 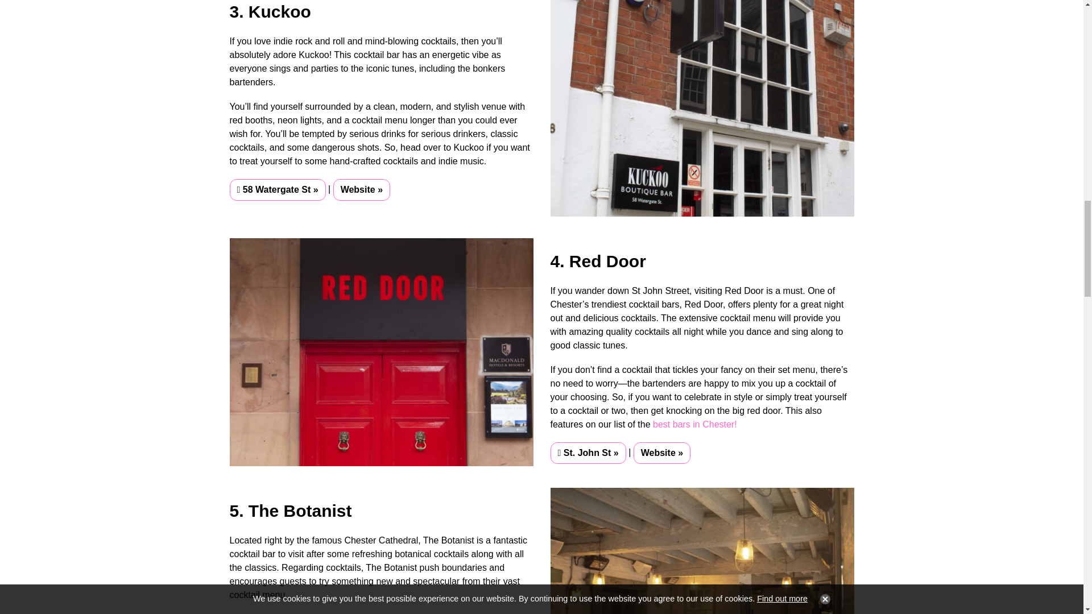 I want to click on Best Bars in Chester, so click(x=695, y=424).